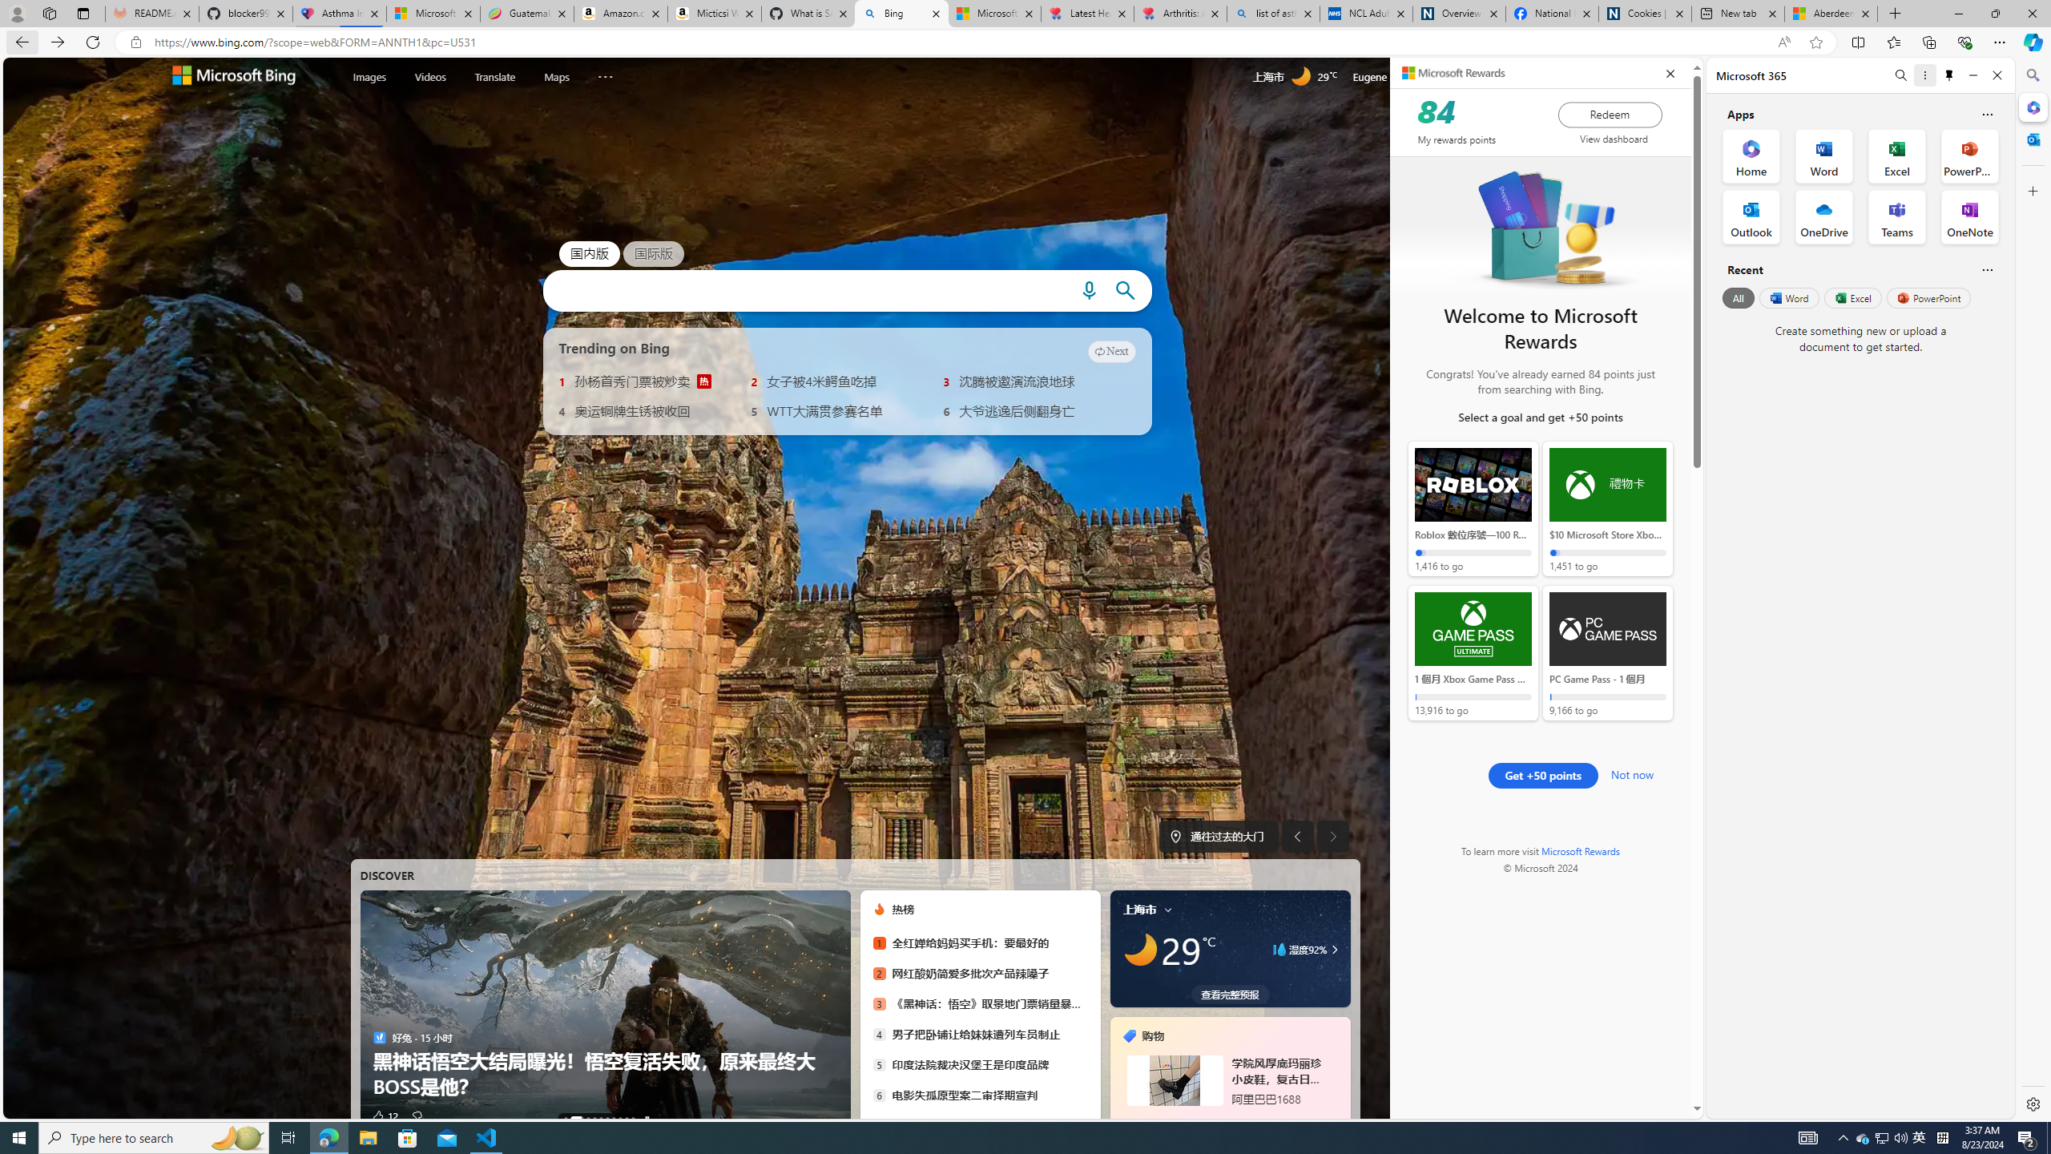  Describe the element at coordinates (1461, 76) in the screenshot. I see `AutomationID: rh_meter` at that location.